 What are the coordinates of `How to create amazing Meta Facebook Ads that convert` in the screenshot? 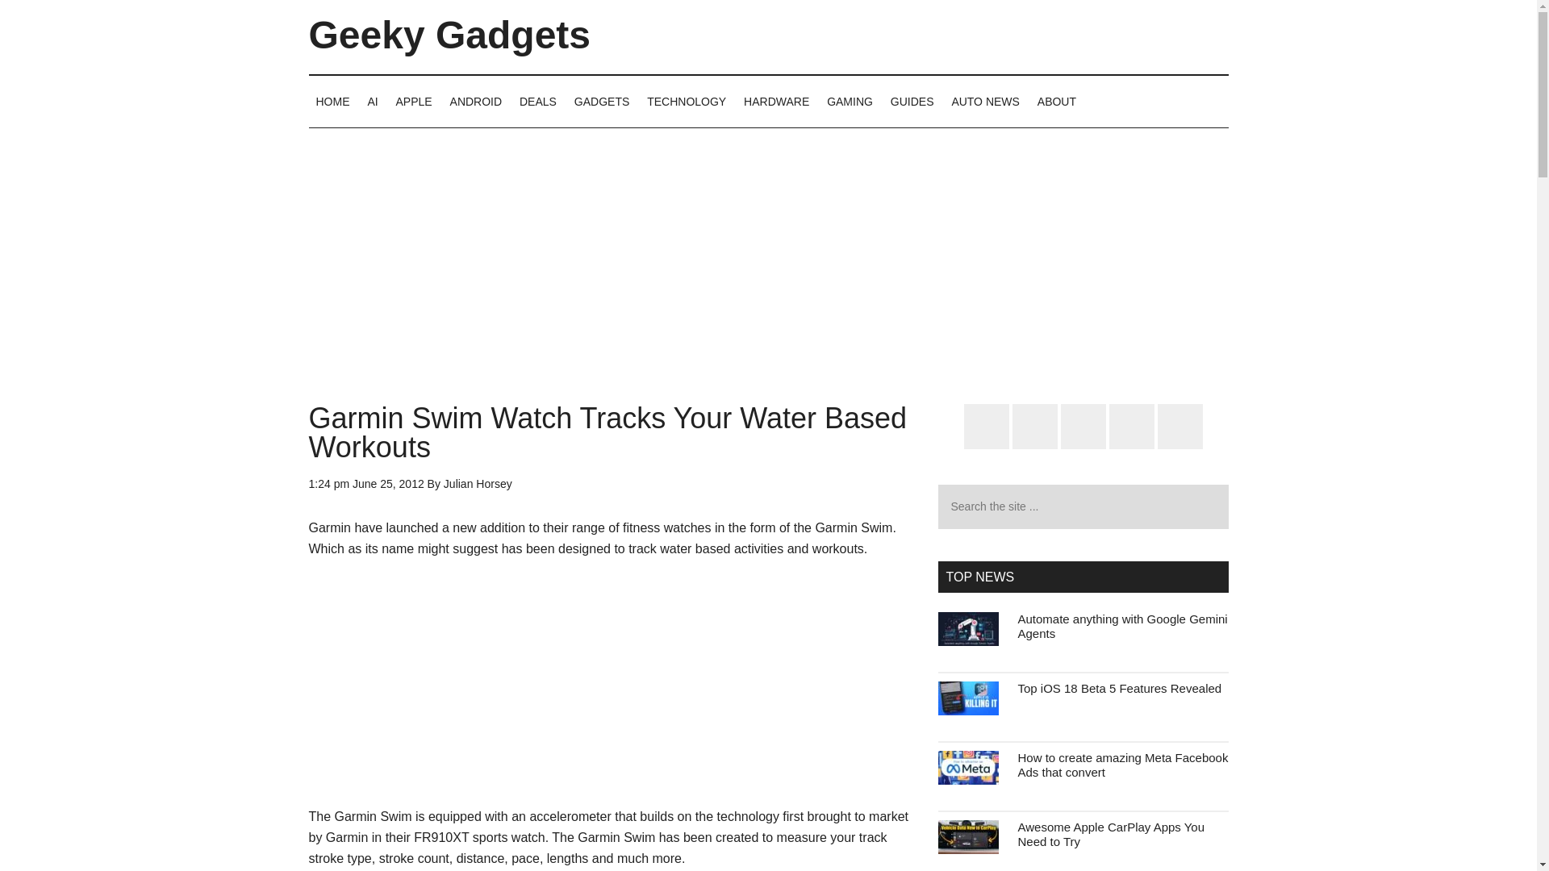 It's located at (1123, 765).